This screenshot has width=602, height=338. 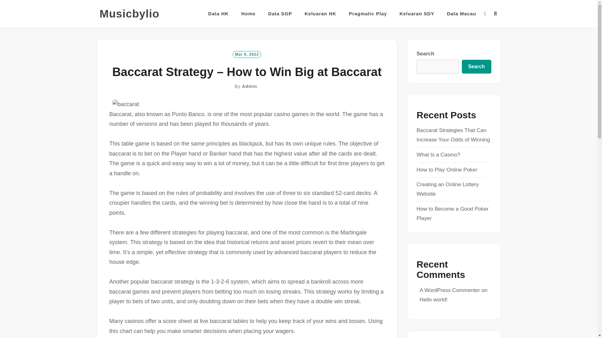 What do you see at coordinates (452, 213) in the screenshot?
I see `How to Become a Good Poker Player` at bounding box center [452, 213].